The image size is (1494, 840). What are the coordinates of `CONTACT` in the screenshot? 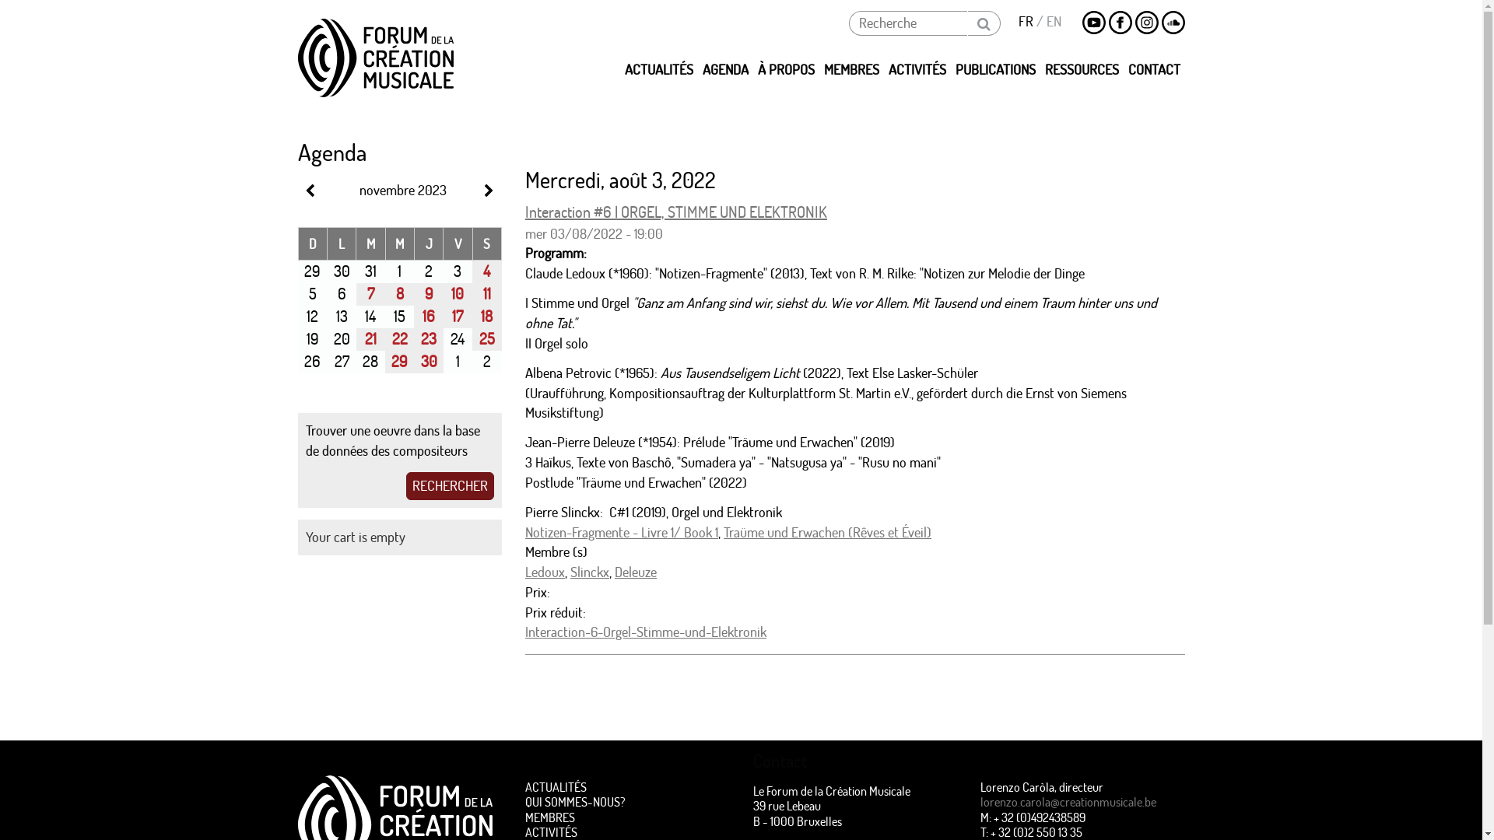 It's located at (1155, 68).